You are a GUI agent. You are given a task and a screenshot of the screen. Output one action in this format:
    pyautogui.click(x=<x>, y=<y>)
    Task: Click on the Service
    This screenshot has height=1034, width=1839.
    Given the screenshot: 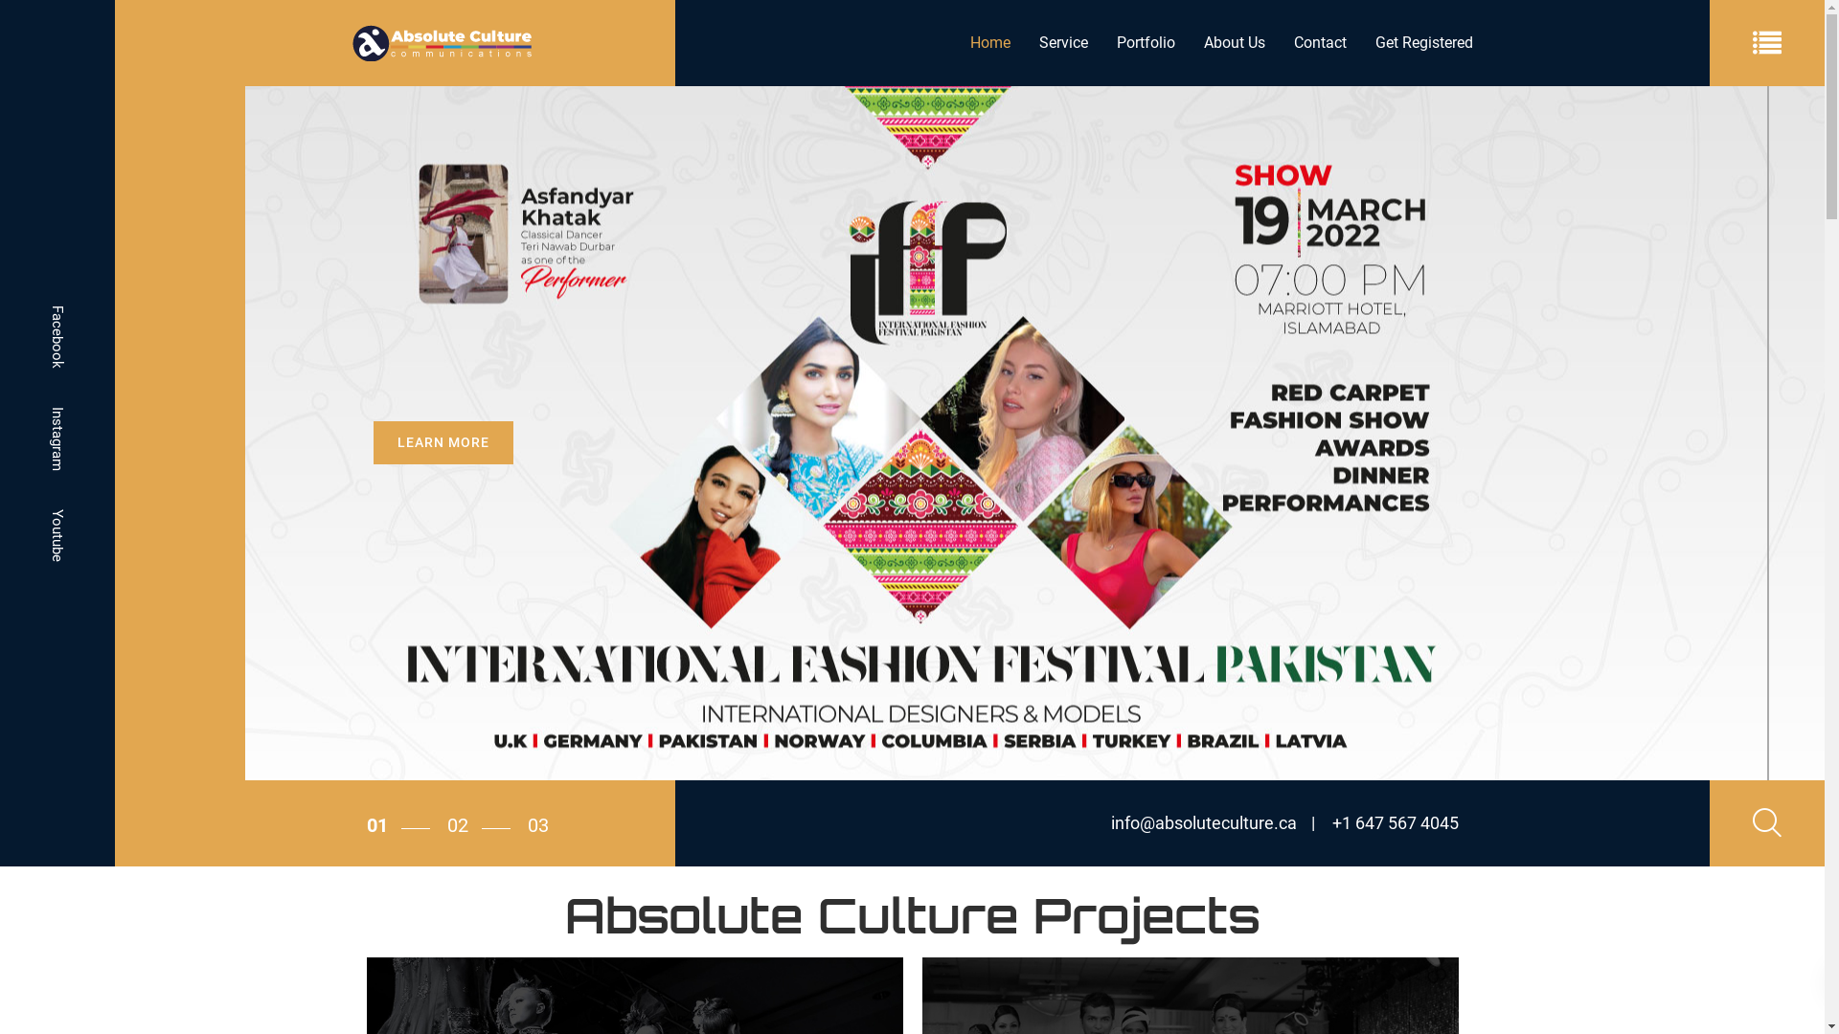 What is the action you would take?
    pyautogui.click(x=1063, y=43)
    